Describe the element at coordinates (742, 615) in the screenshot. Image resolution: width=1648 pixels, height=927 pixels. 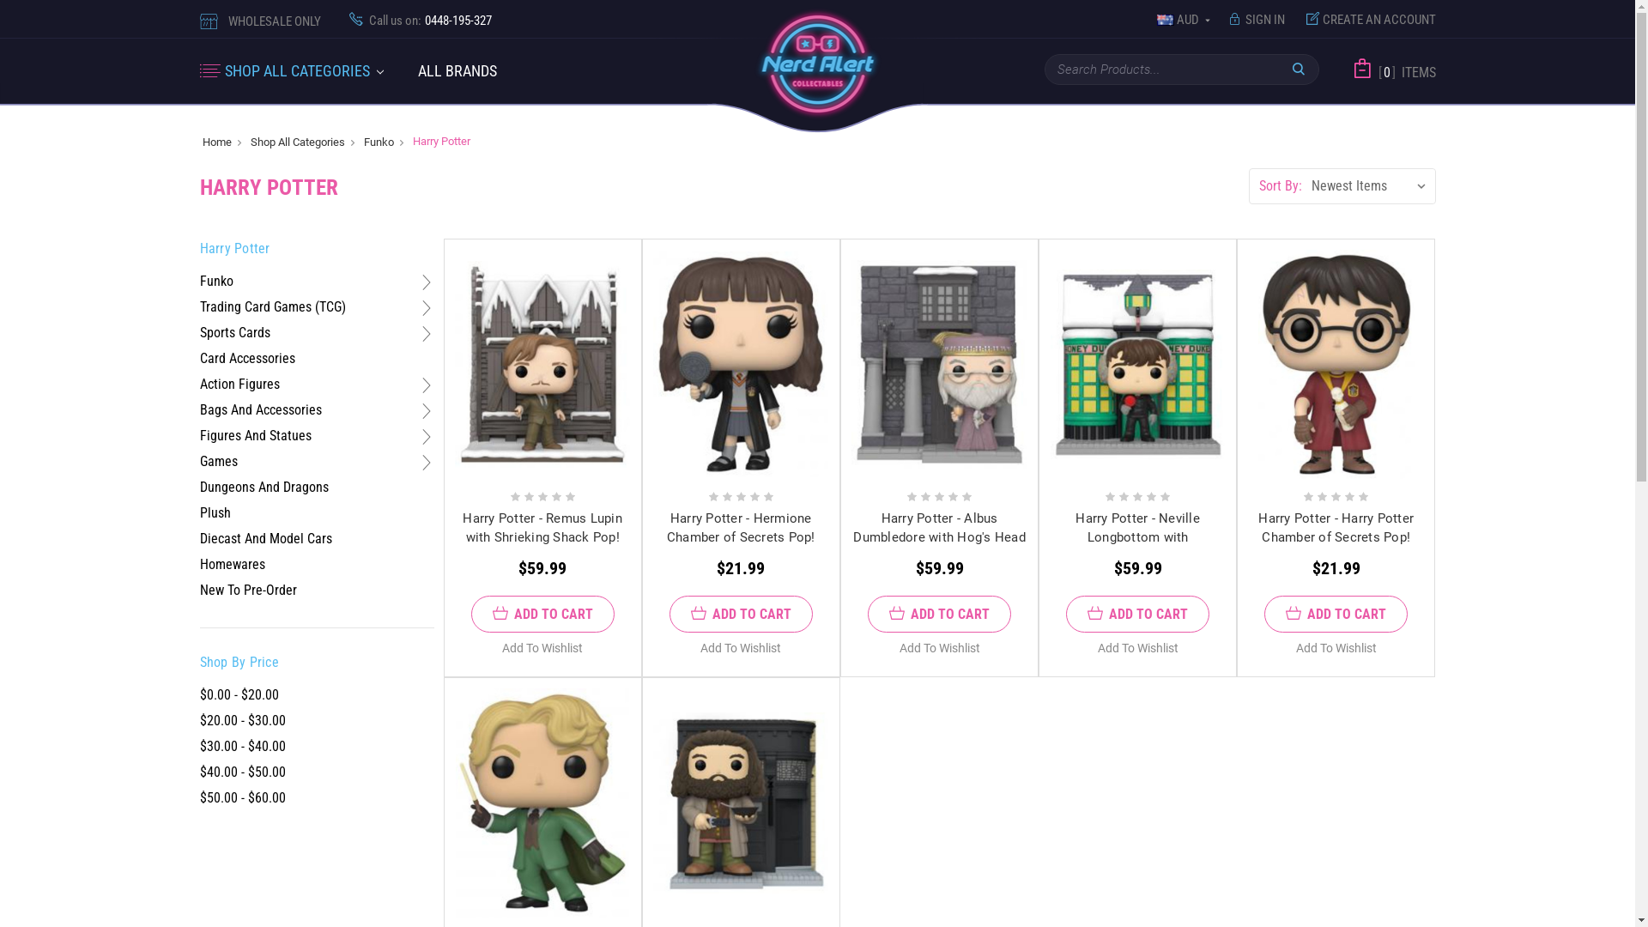
I see `ADD TO CART` at that location.